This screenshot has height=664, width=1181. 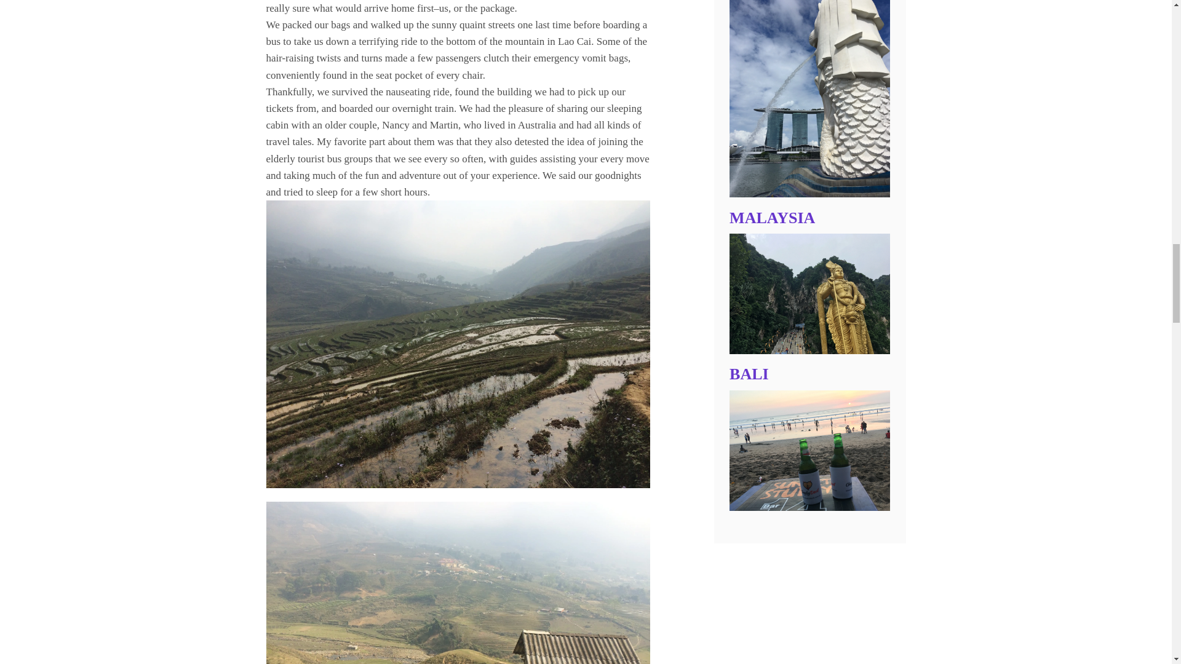 What do you see at coordinates (809, 350) in the screenshot?
I see `Malaysia` at bounding box center [809, 350].